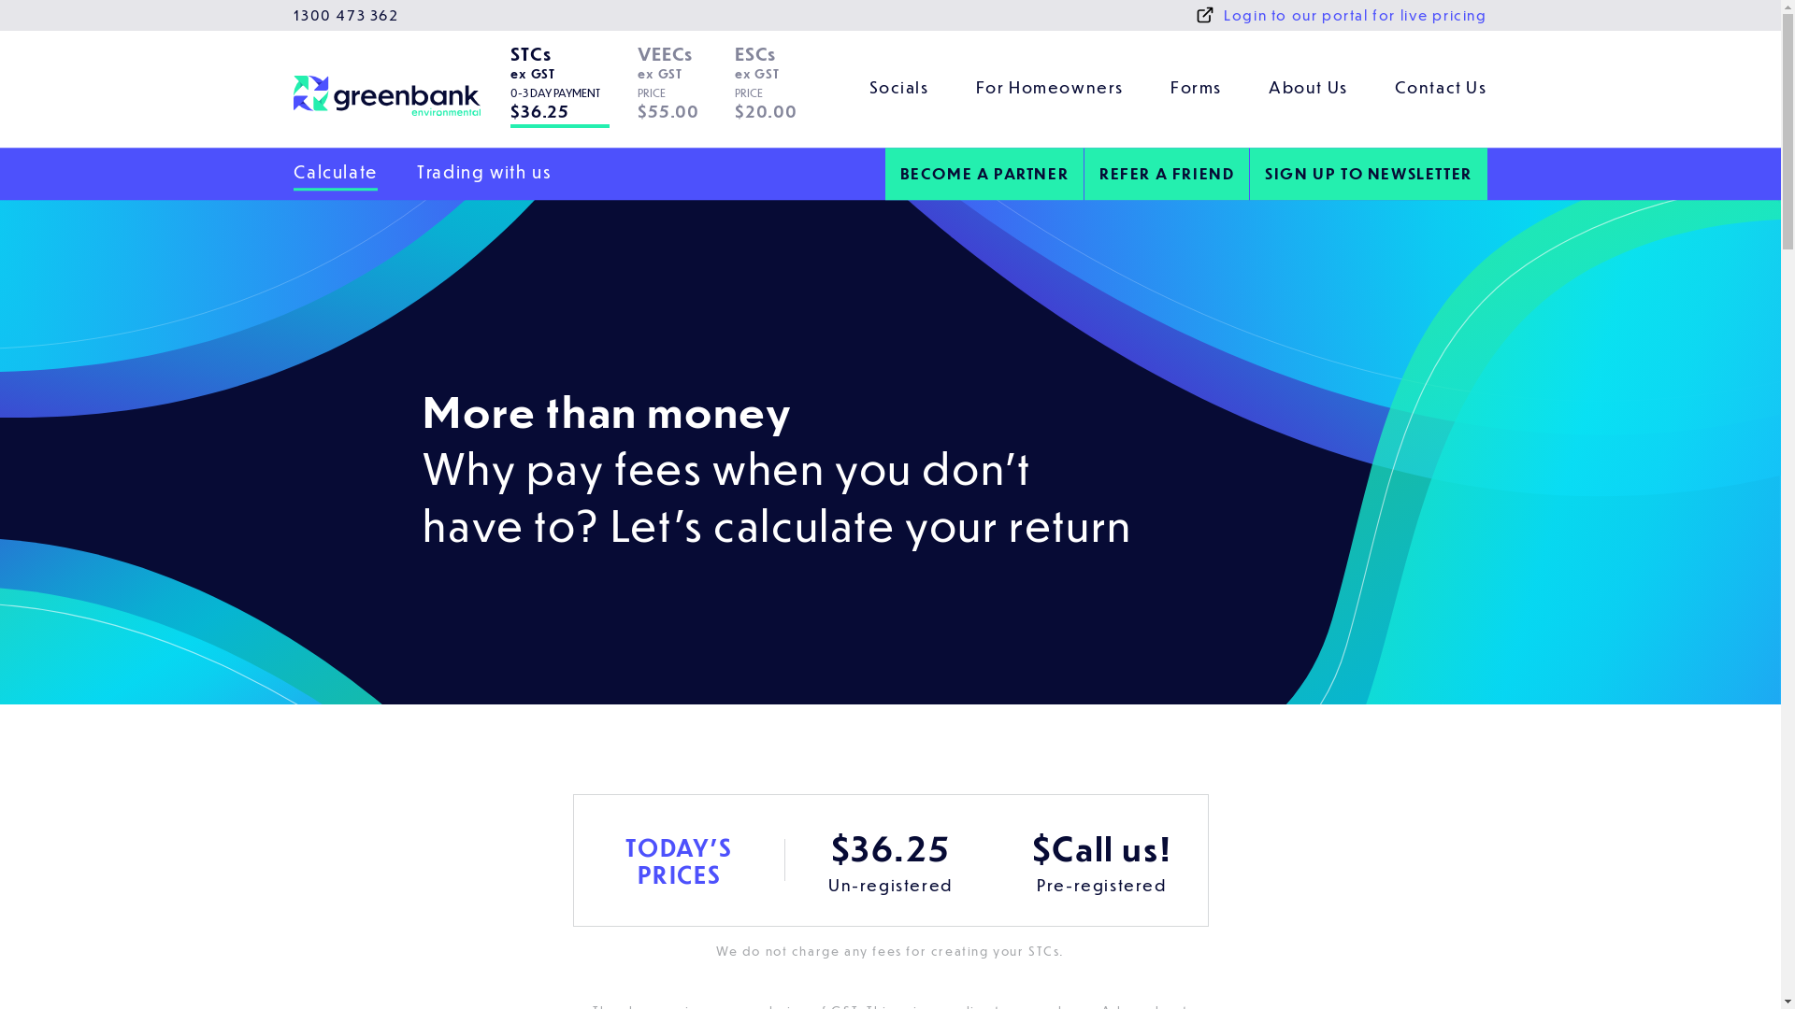  I want to click on Login to our portal for live pricing, so click(1342, 15).